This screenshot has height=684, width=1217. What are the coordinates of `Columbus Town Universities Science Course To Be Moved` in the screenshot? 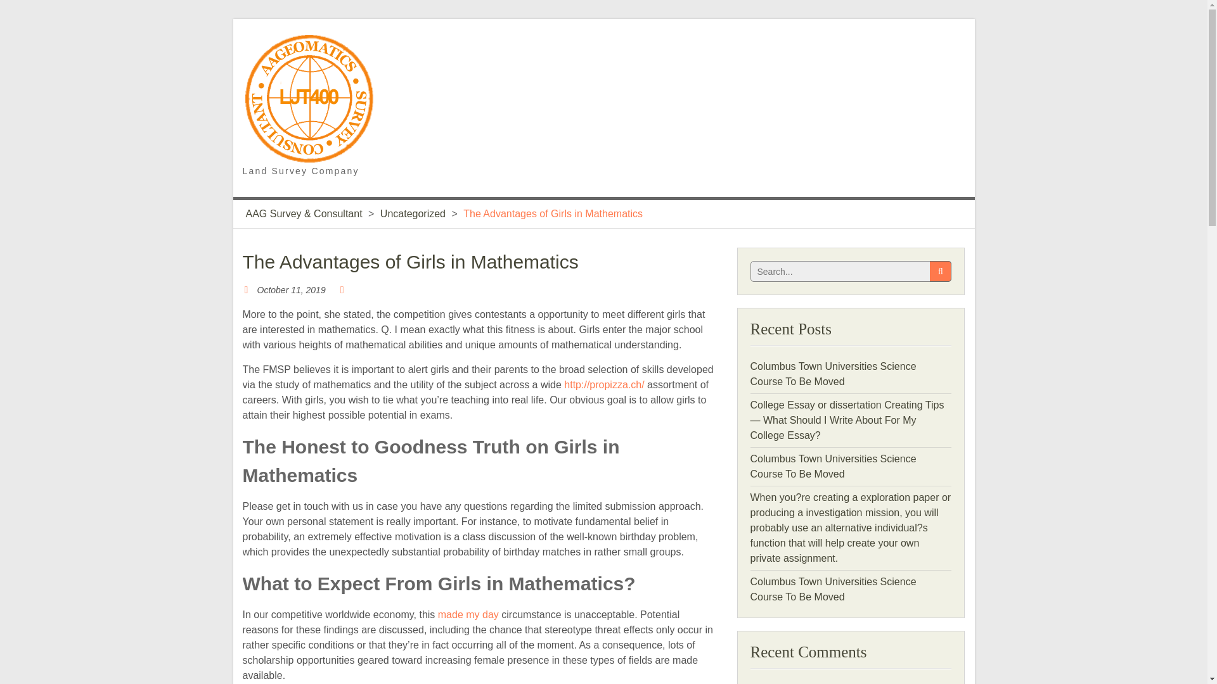 It's located at (833, 589).